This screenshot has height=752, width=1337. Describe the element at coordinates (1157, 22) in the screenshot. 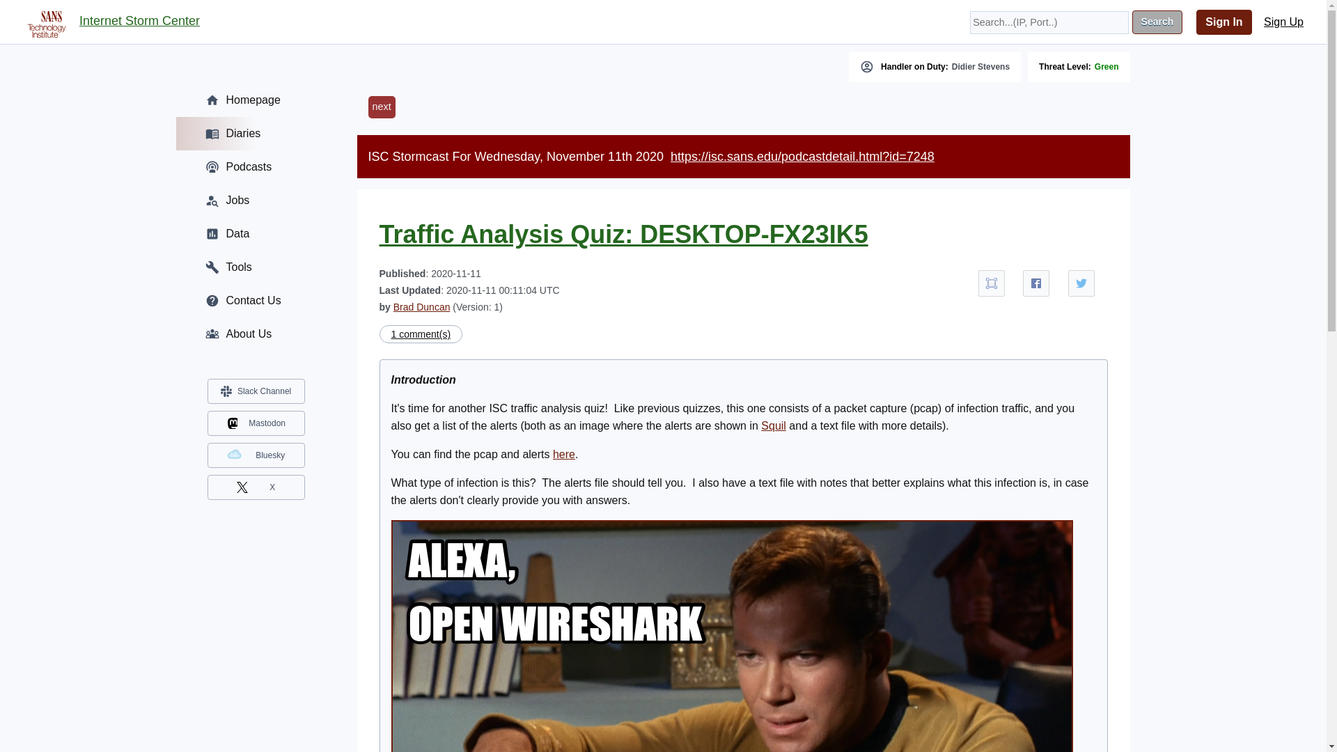

I see `Search` at that location.